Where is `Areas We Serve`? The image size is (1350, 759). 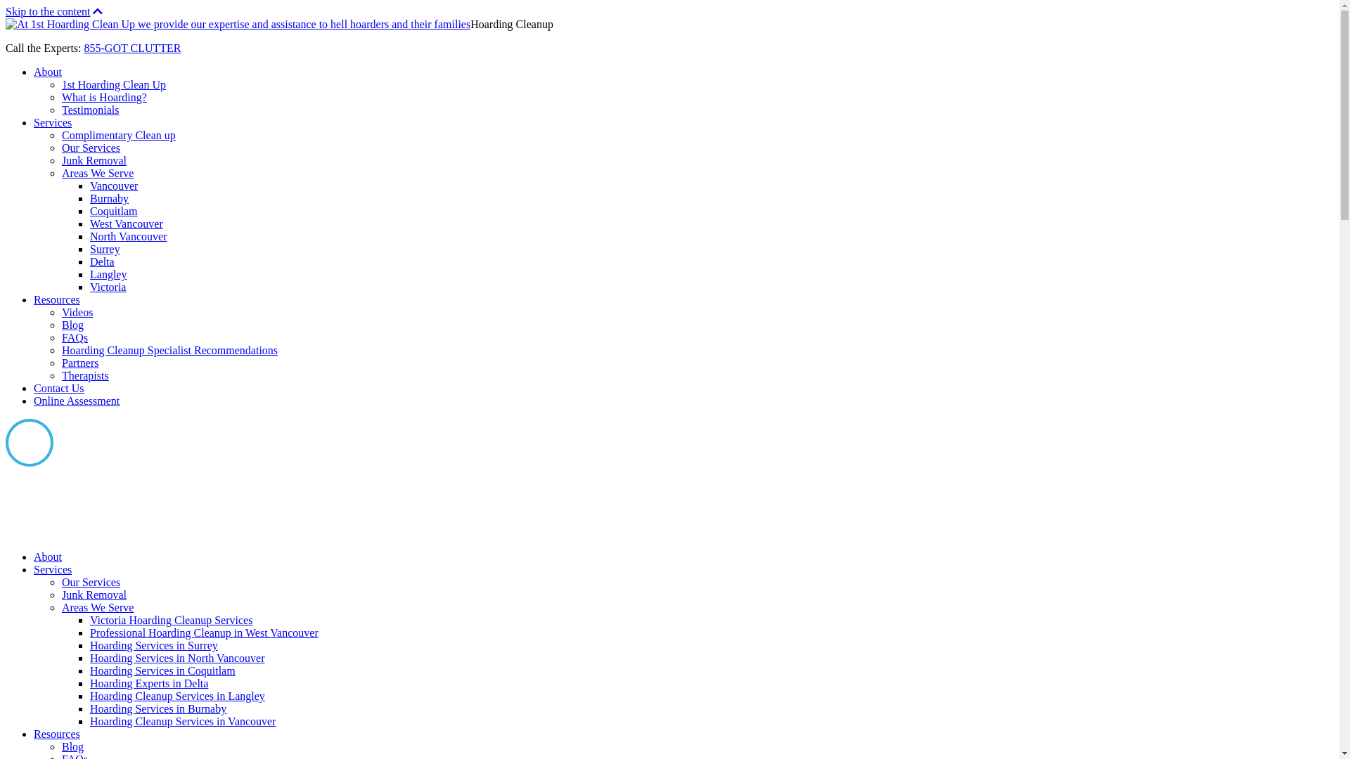
Areas We Serve is located at coordinates (98, 607).